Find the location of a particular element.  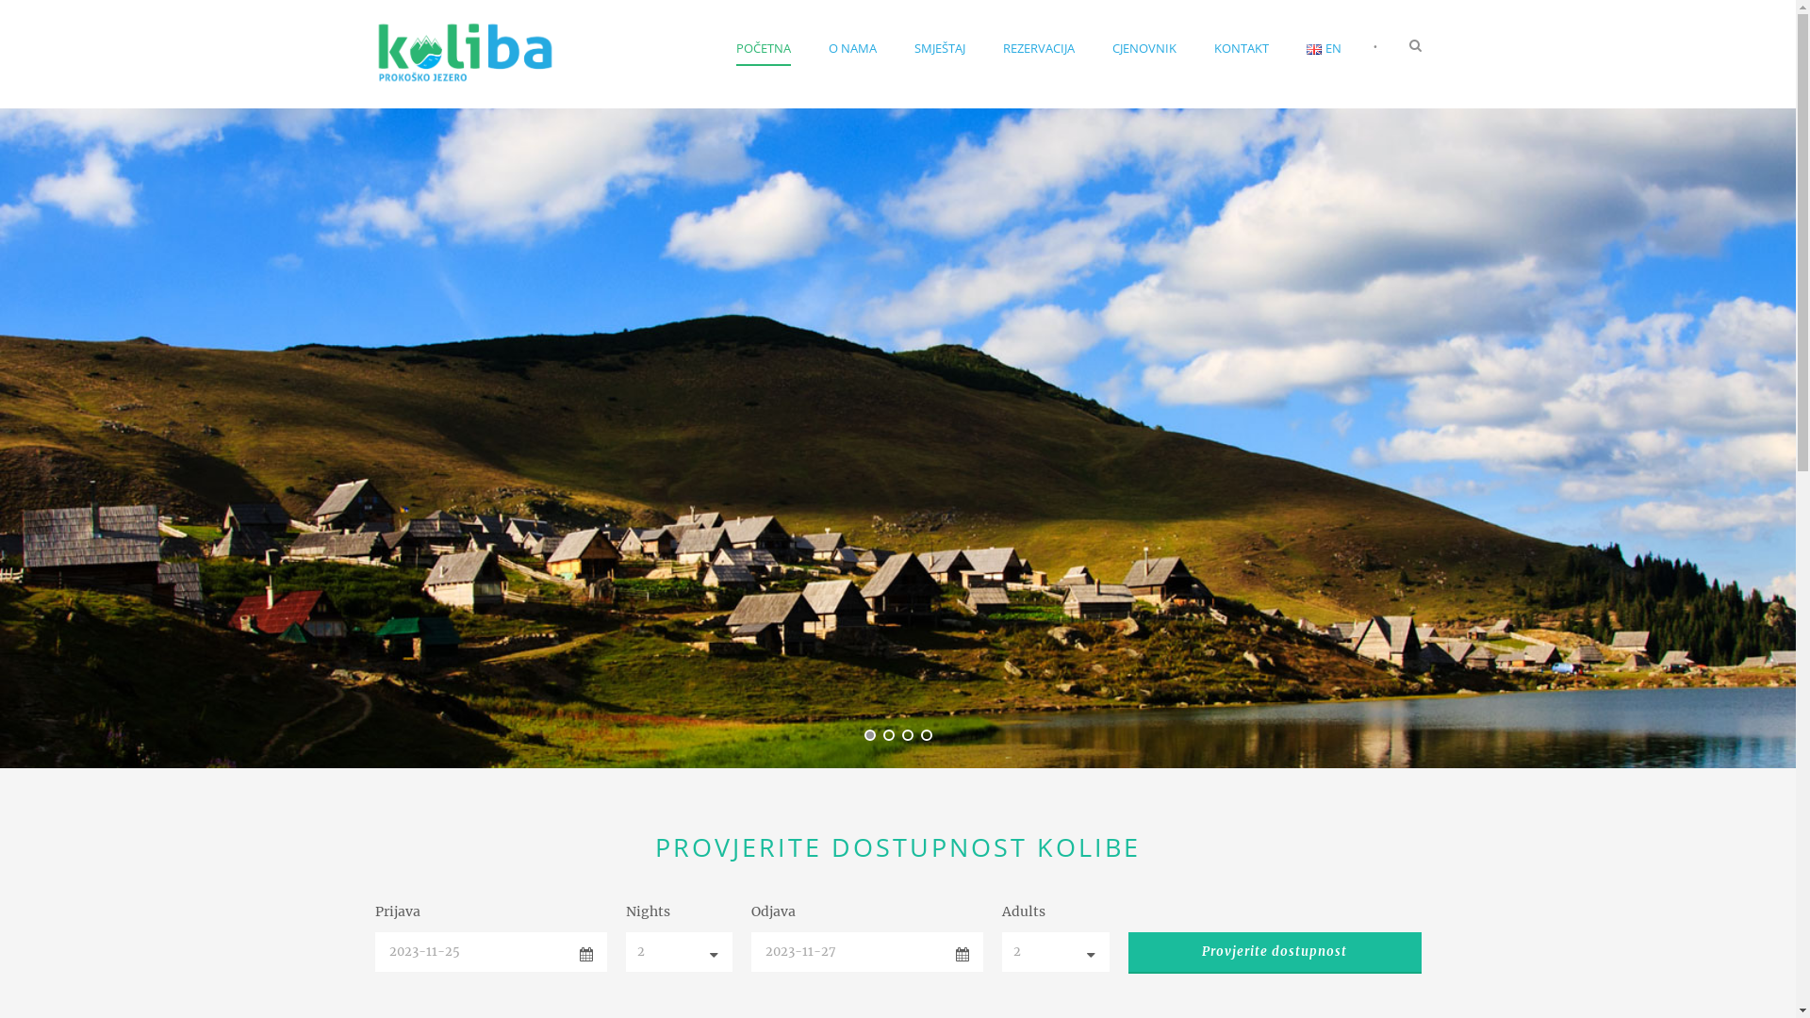

KONTAKT is located at coordinates (1242, 70).